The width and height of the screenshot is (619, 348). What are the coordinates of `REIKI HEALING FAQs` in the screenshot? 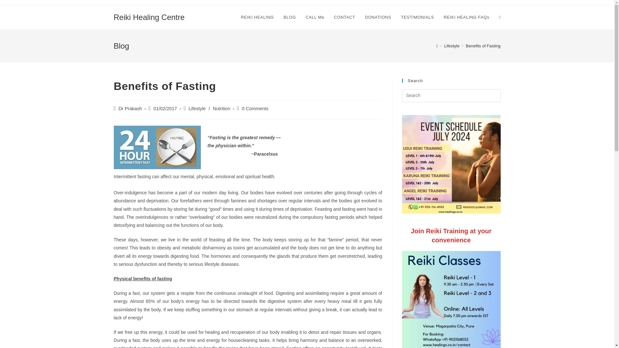 It's located at (466, 17).